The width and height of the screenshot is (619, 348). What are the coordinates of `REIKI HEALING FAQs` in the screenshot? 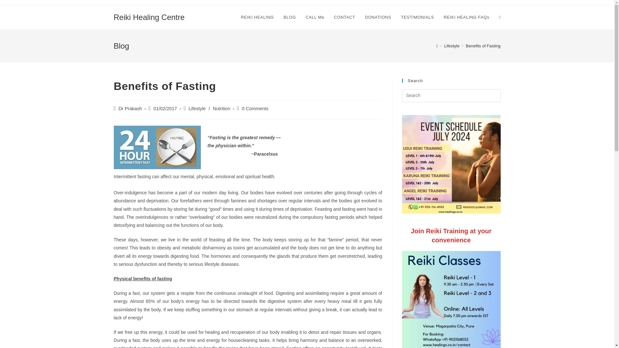 It's located at (466, 17).